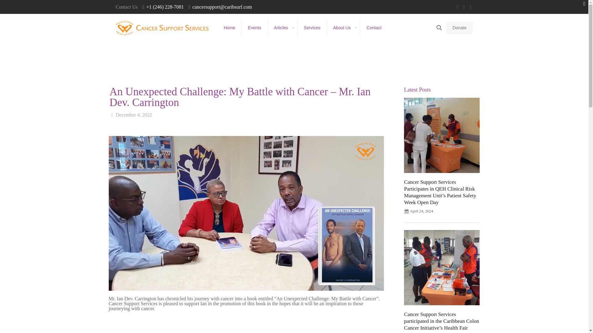 The image size is (593, 333). I want to click on Contact, so click(374, 28).